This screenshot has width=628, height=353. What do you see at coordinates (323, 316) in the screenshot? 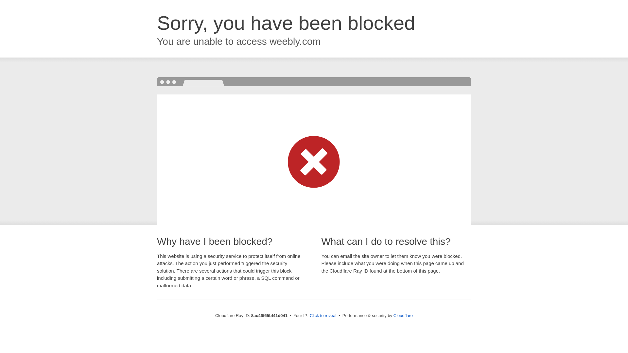
I see `Click to reveal` at bounding box center [323, 316].